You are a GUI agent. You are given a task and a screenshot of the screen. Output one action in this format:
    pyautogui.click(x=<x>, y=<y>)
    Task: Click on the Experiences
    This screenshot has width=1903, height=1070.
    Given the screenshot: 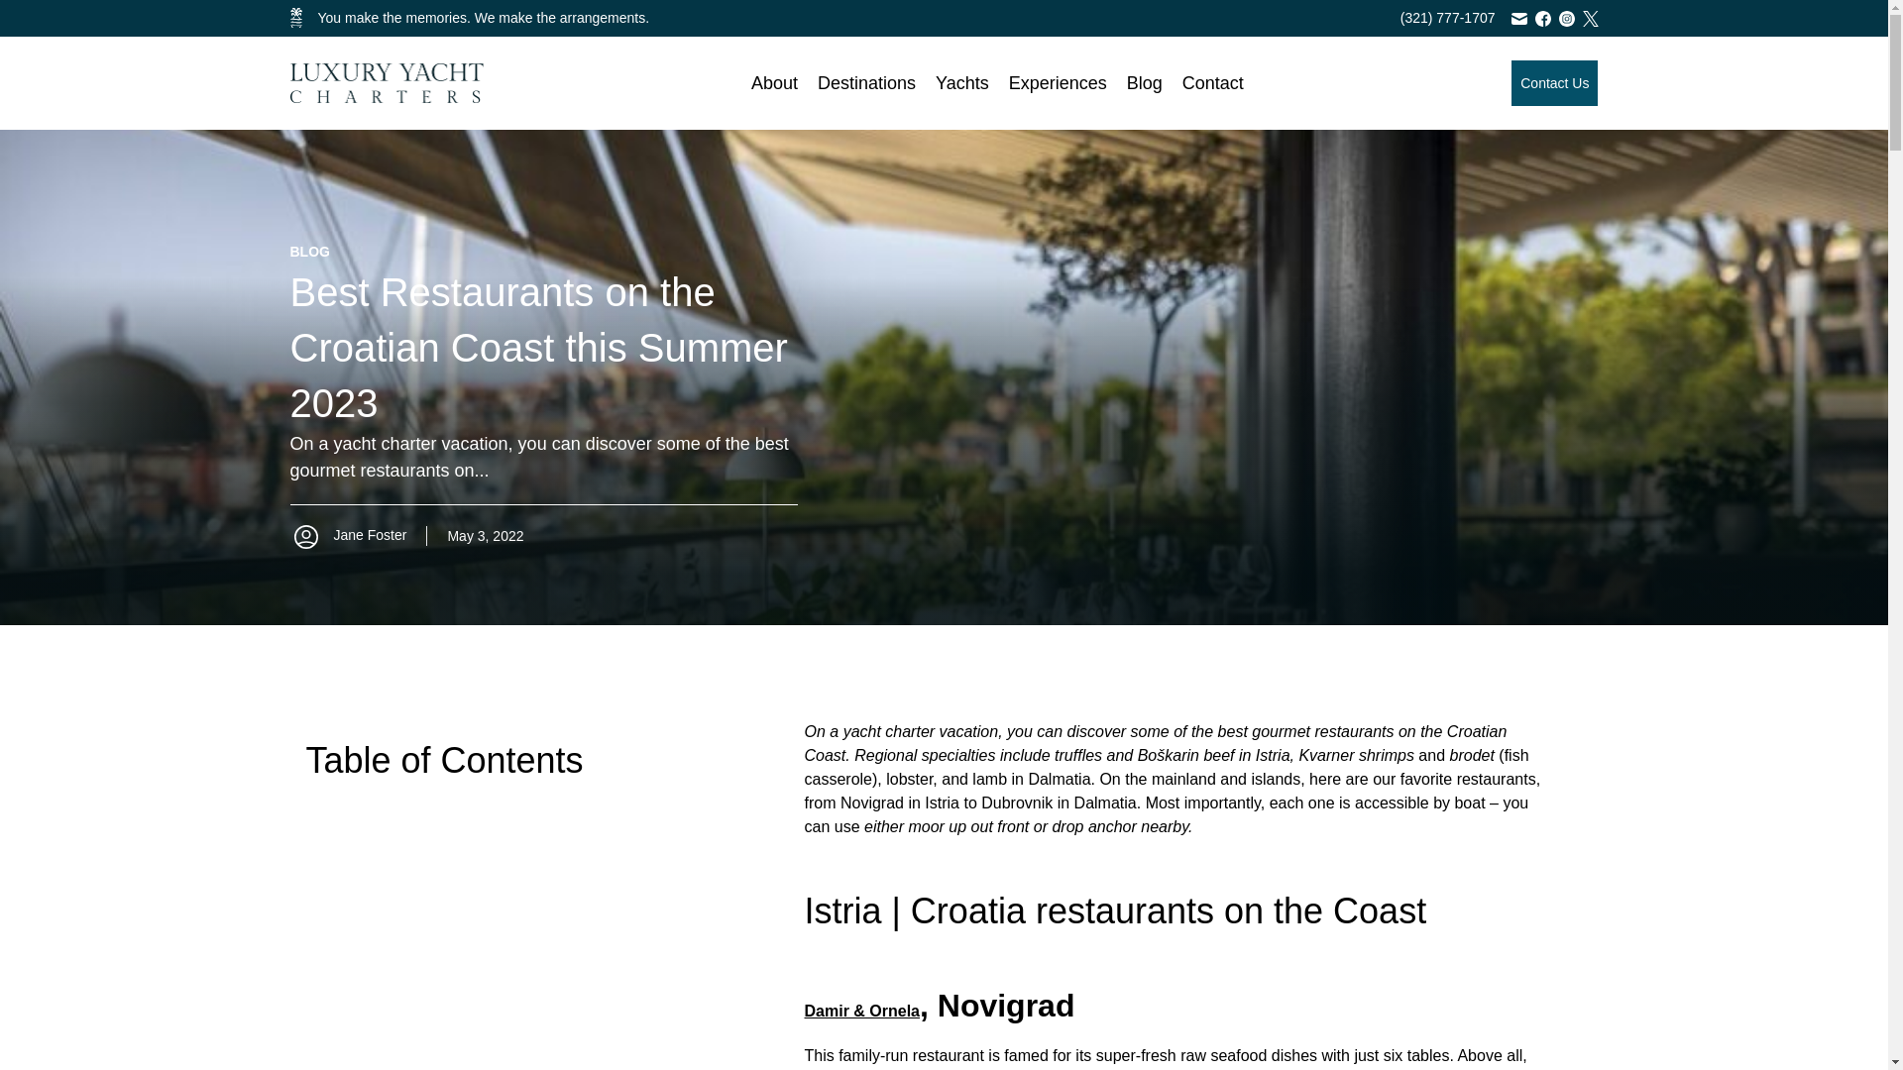 What is the action you would take?
    pyautogui.click(x=1058, y=83)
    